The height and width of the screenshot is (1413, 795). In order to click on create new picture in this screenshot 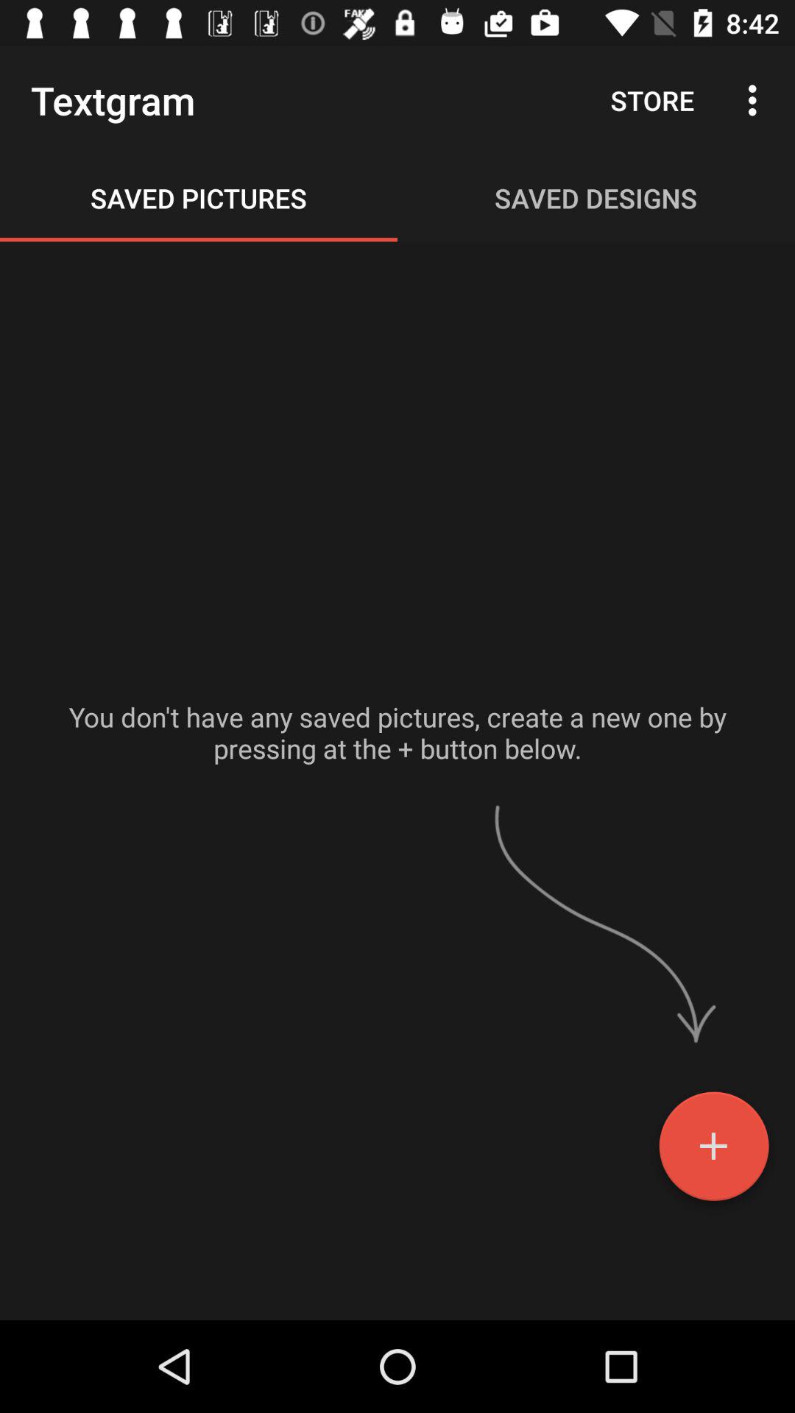, I will do `click(714, 1152)`.